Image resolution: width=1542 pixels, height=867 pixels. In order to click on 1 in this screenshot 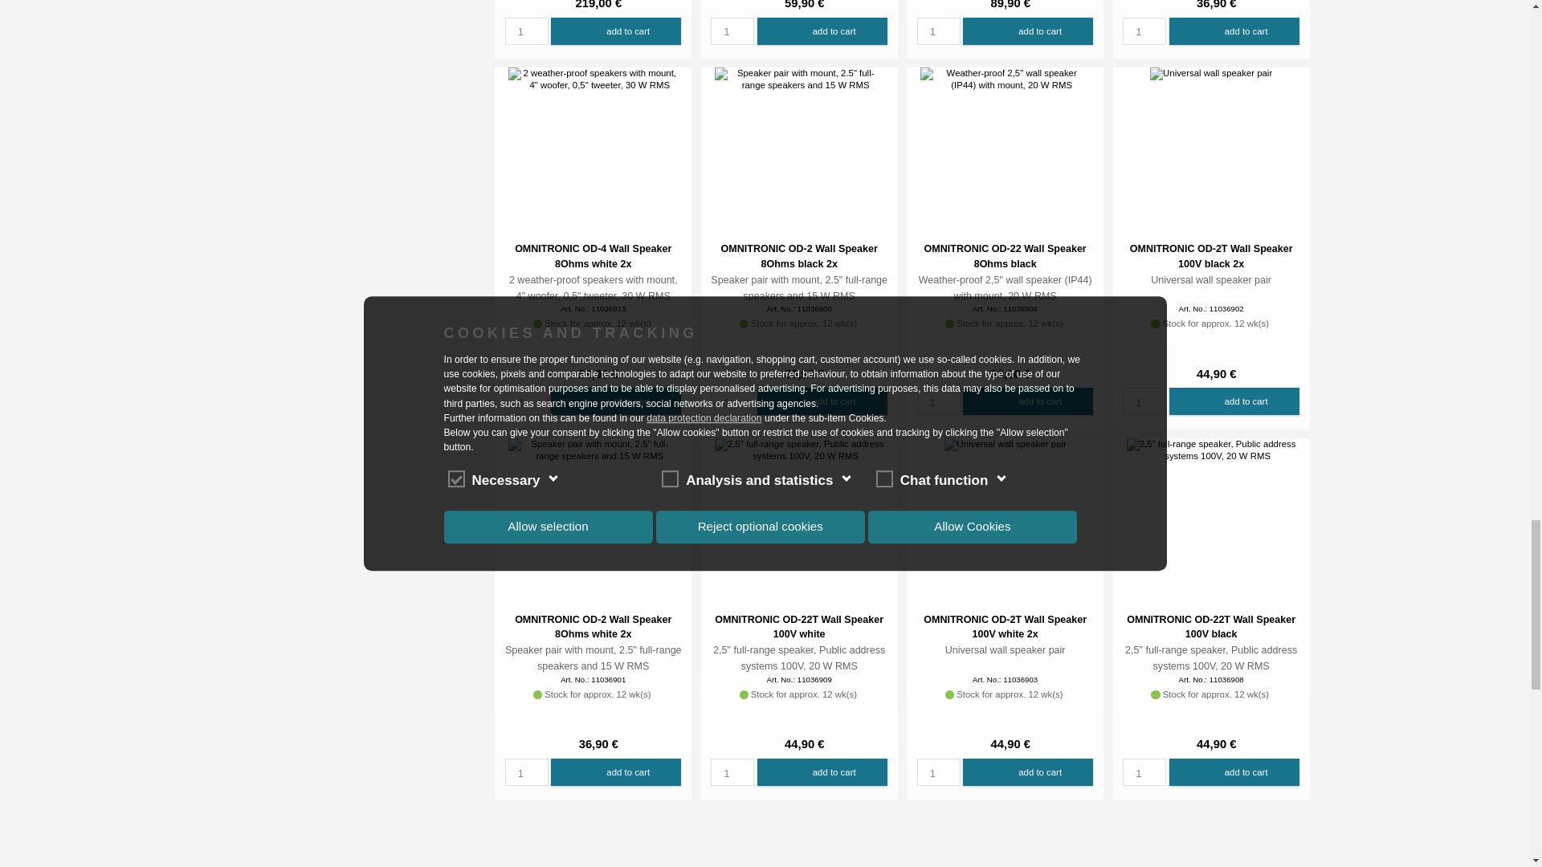, I will do `click(939, 401)`.